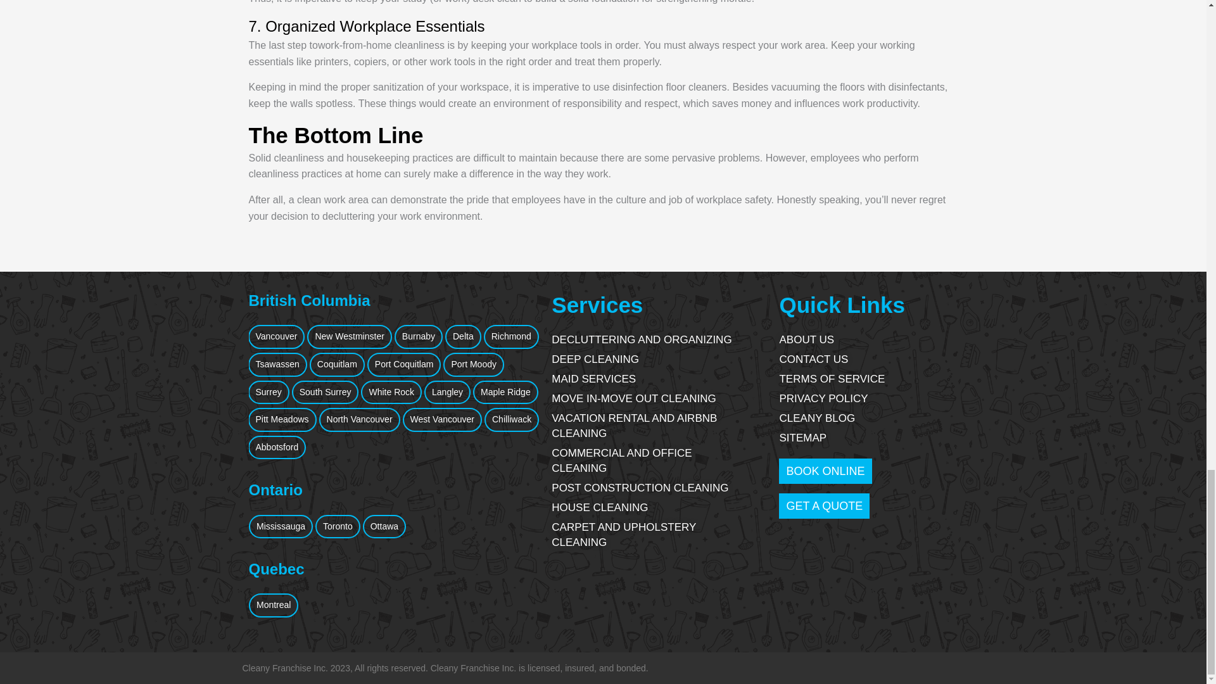  I want to click on Burnaby, so click(418, 337).